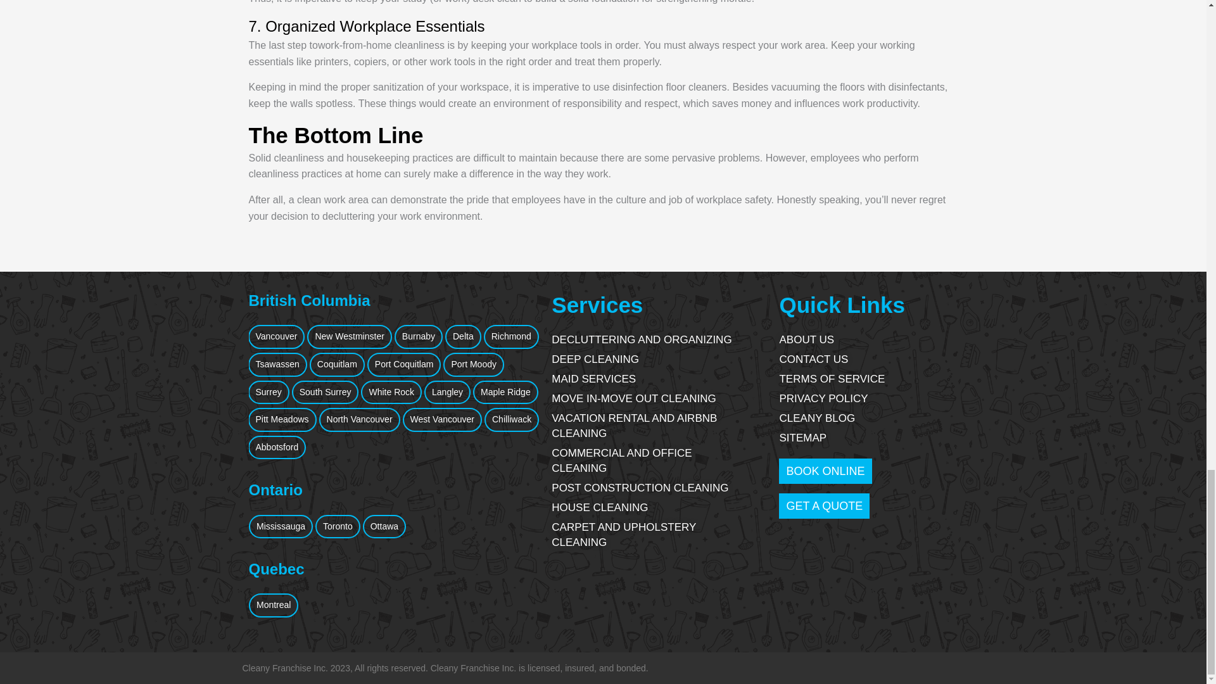  I want to click on Burnaby, so click(418, 337).